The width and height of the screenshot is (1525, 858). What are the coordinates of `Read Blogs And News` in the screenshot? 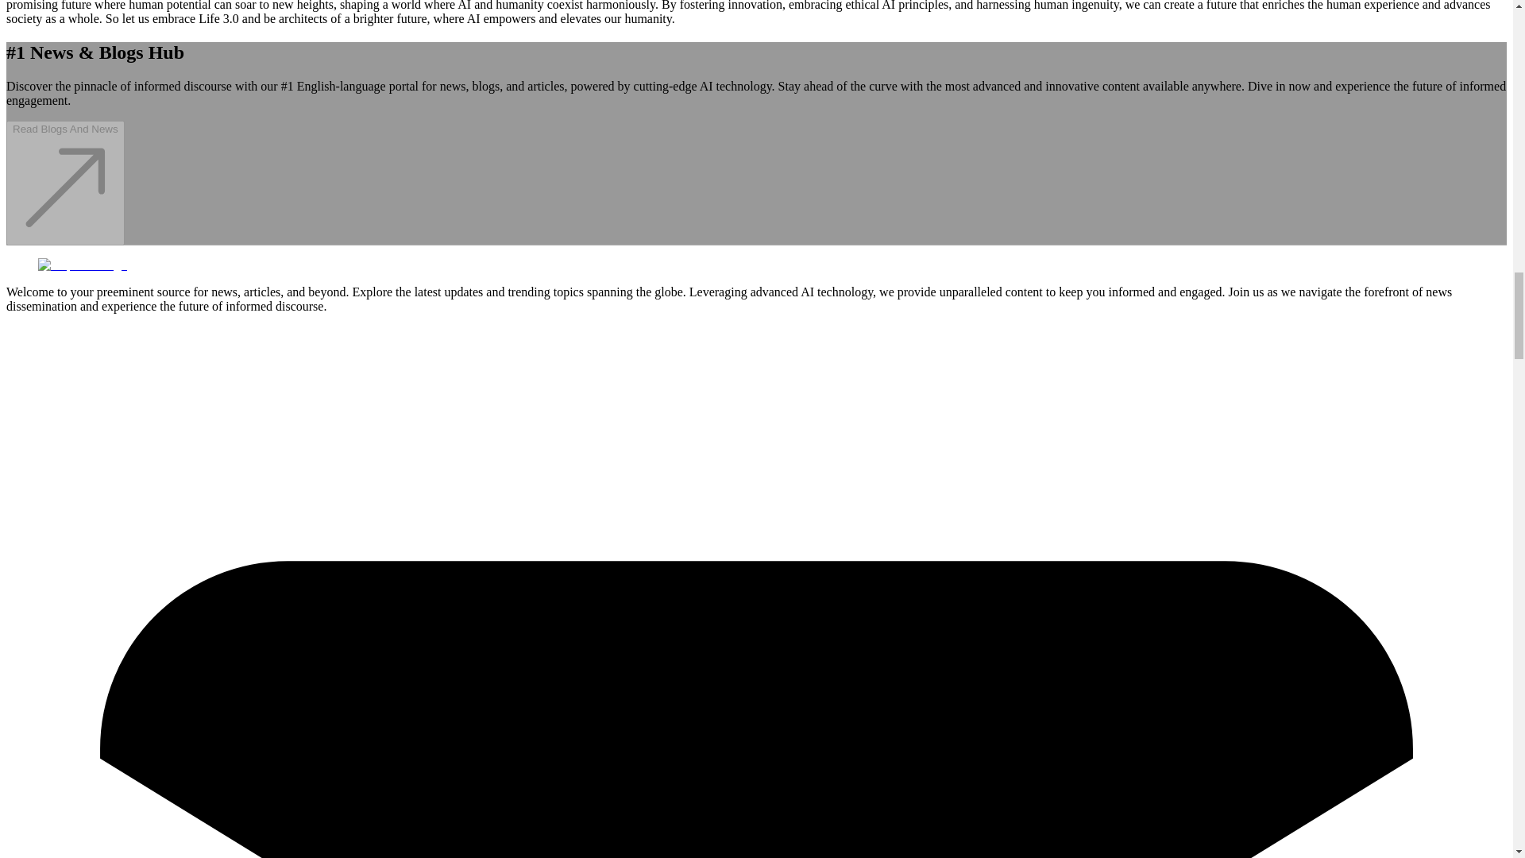 It's located at (65, 183).